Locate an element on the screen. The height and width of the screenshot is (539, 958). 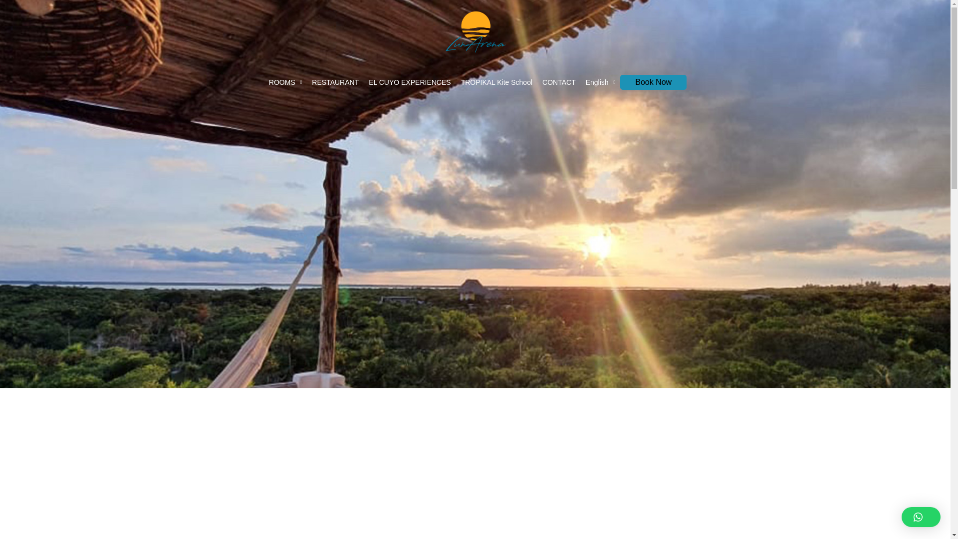
EL CUYO EXPERIENCES is located at coordinates (410, 82).